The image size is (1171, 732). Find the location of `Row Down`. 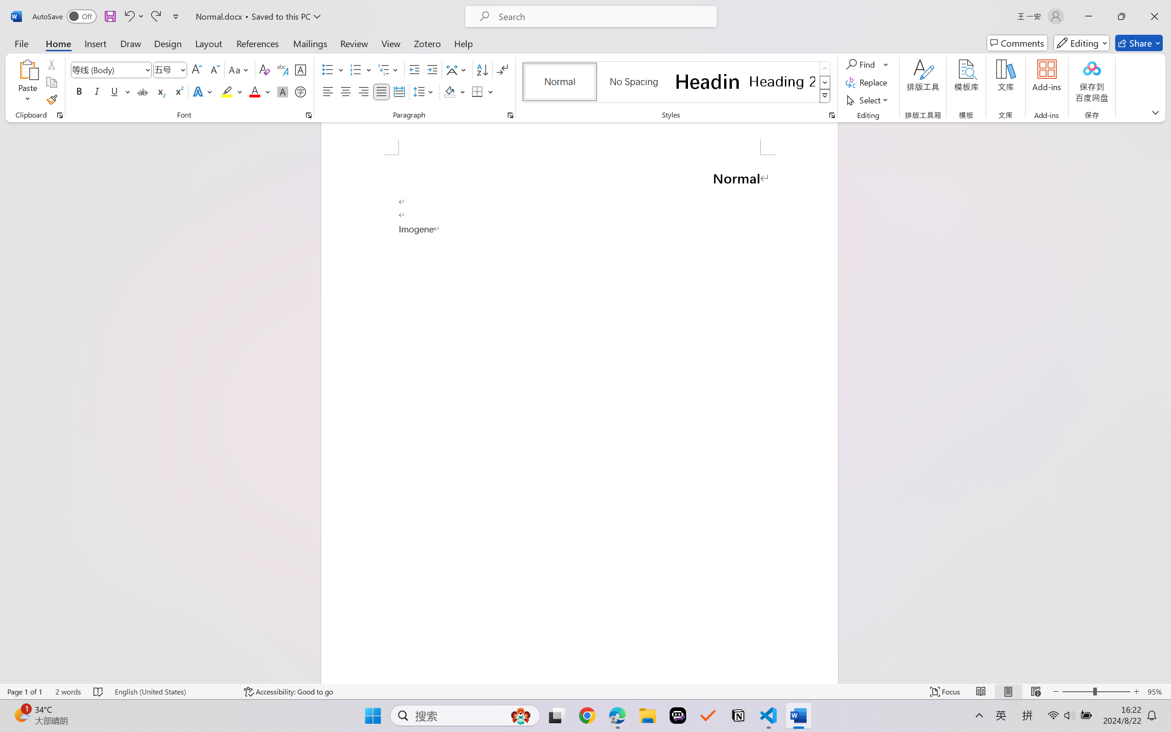

Row Down is located at coordinates (825, 82).